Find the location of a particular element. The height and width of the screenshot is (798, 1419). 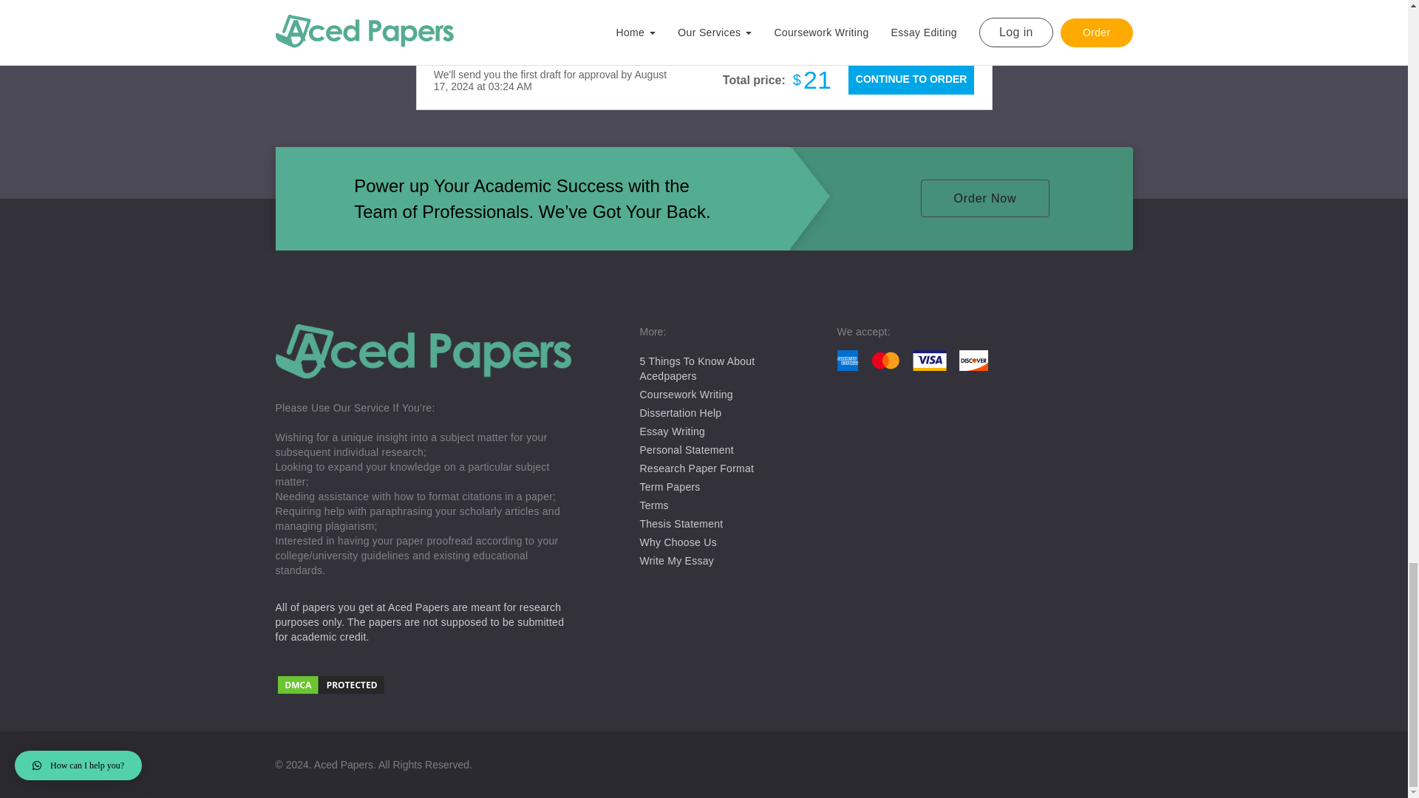

24 hours is located at coordinates (791, 4).